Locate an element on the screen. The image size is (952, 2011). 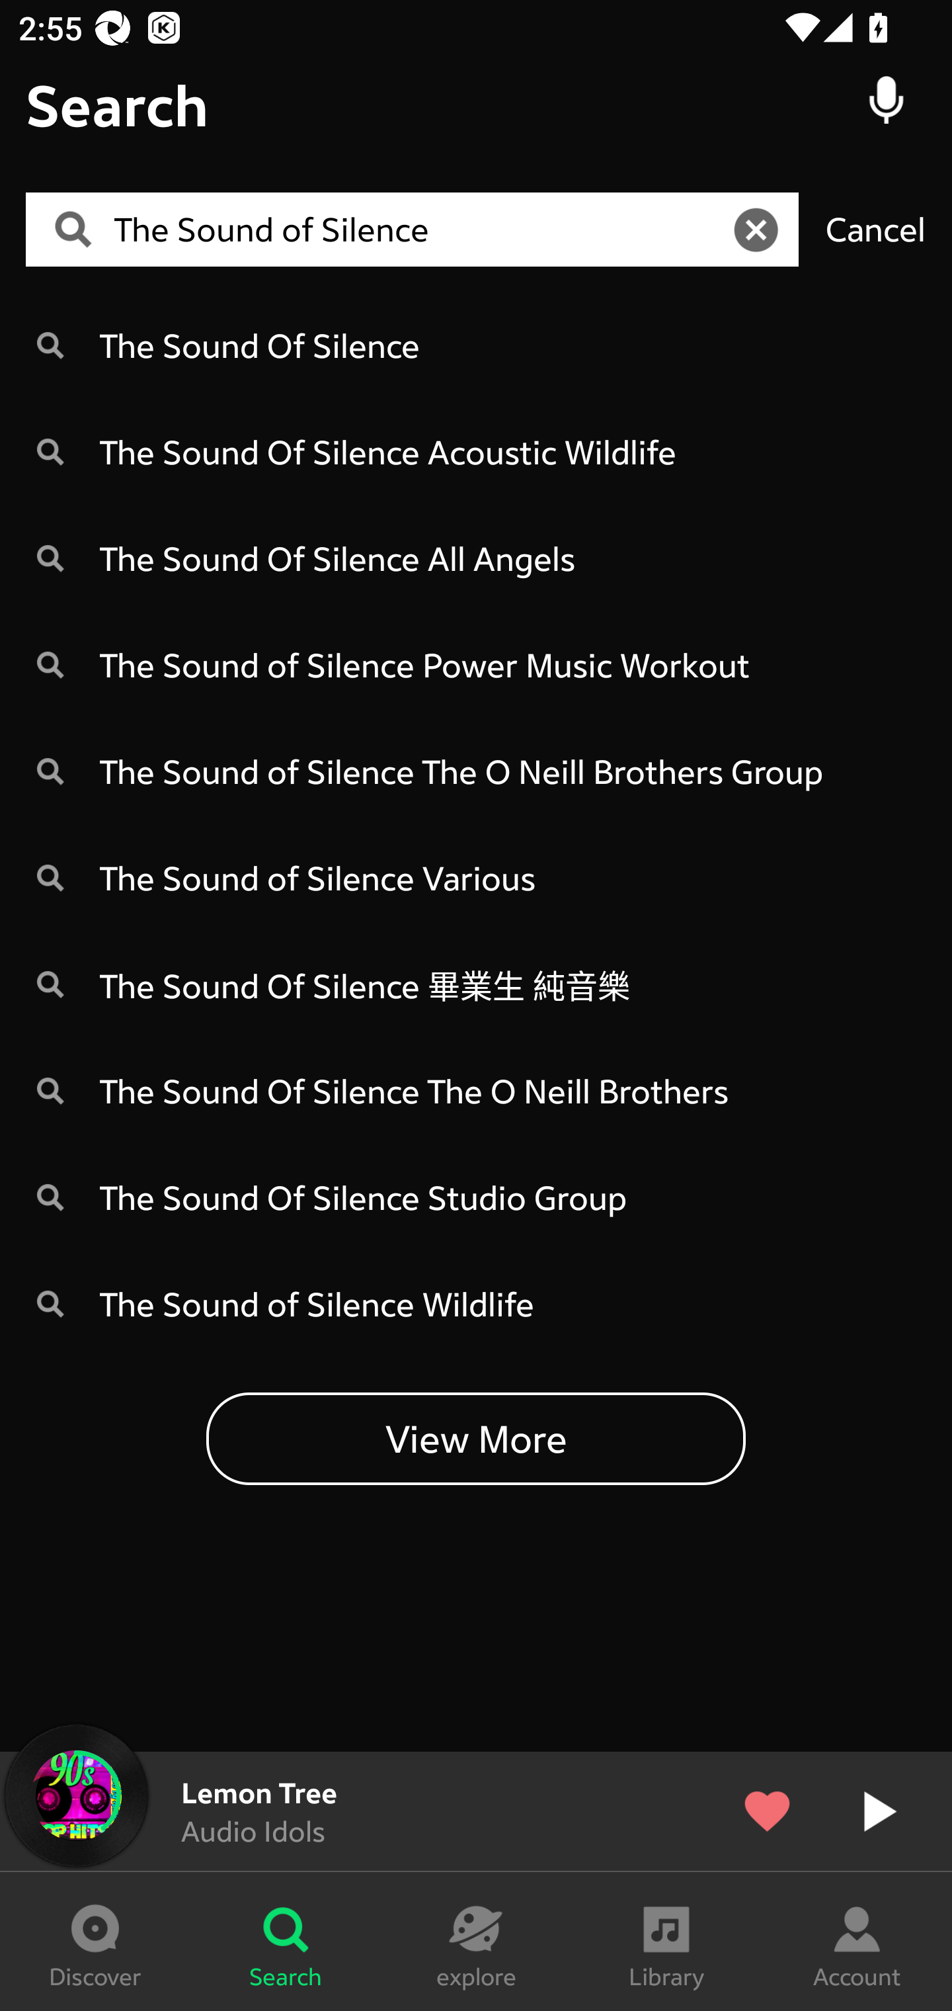
The Sound Of Silence 畢業生 純音樂 is located at coordinates (476, 984).